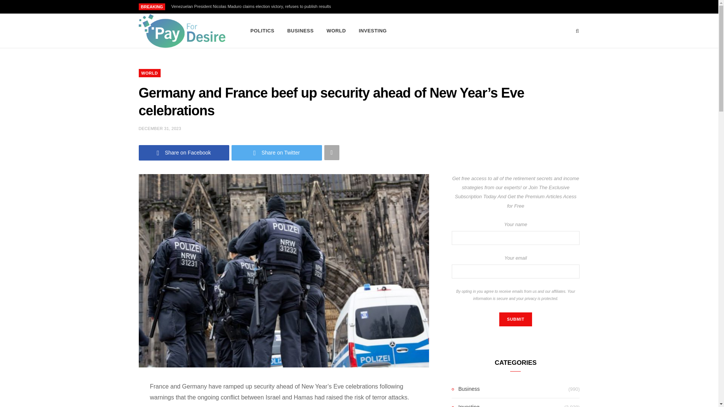  What do you see at coordinates (183, 31) in the screenshot?
I see `Pay For Desire` at bounding box center [183, 31].